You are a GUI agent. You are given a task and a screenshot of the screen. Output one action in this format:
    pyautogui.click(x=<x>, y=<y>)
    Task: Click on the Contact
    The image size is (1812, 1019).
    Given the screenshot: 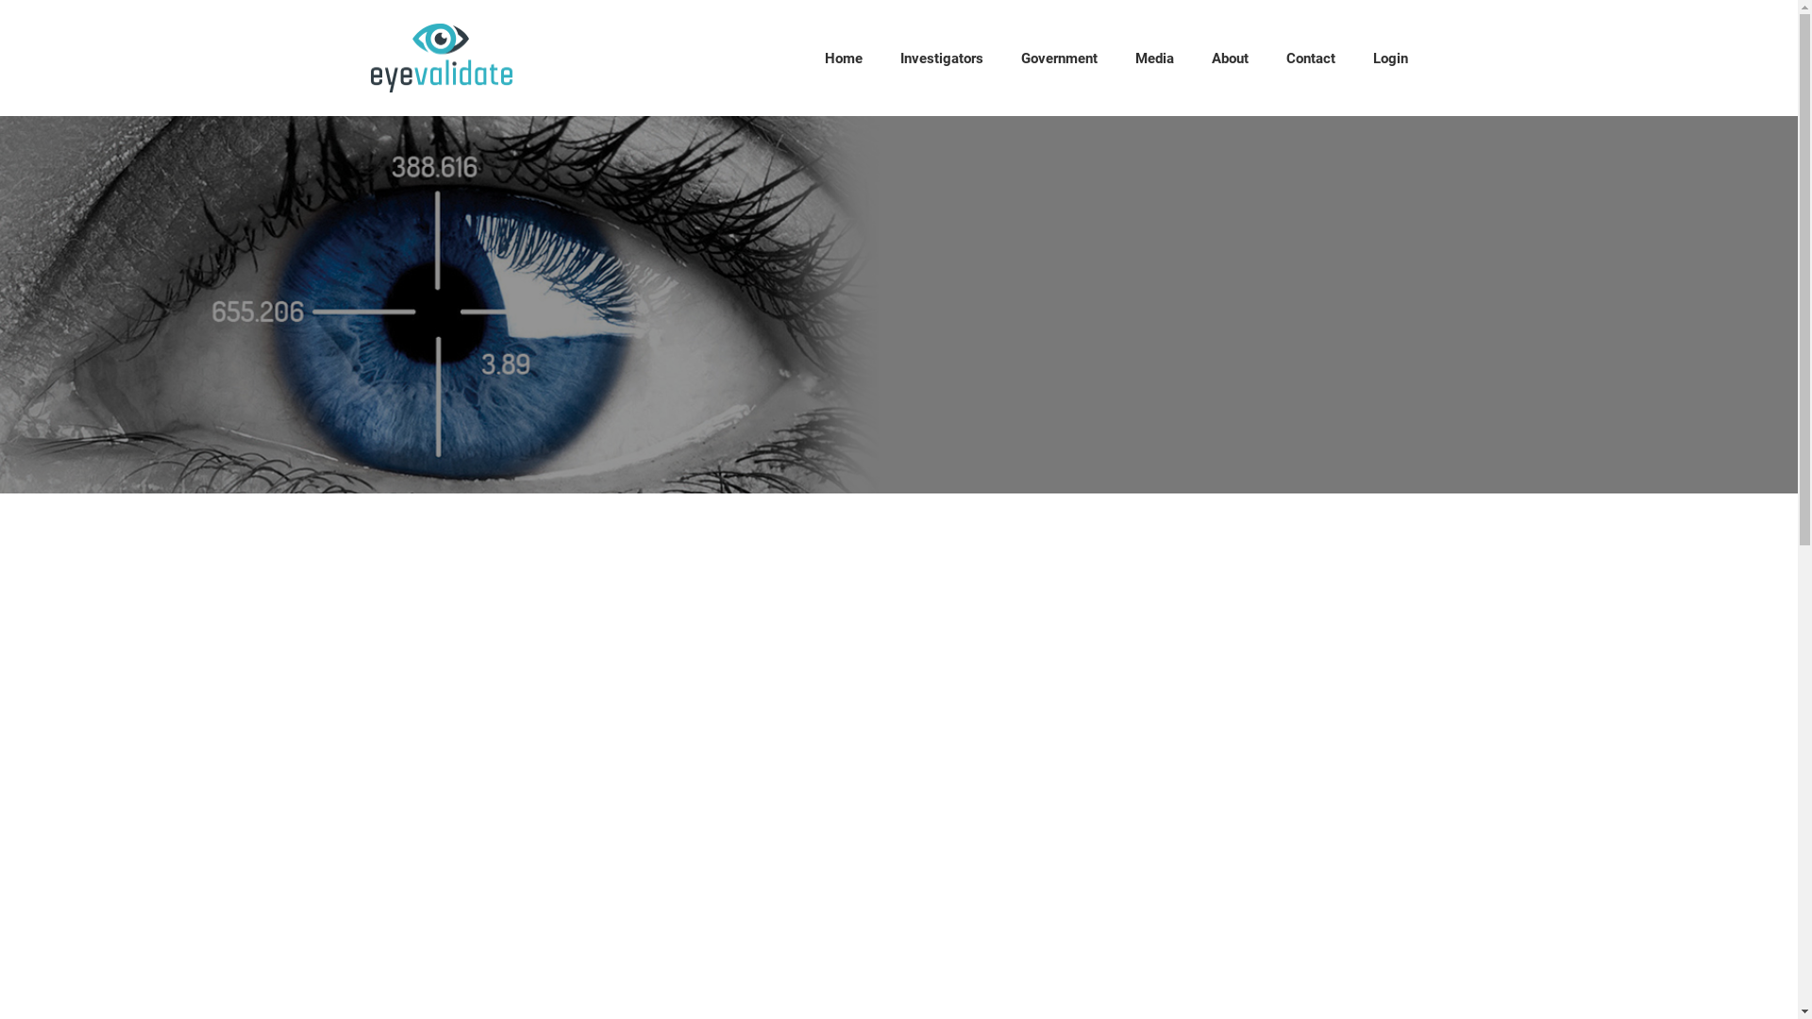 What is the action you would take?
    pyautogui.click(x=1311, y=58)
    